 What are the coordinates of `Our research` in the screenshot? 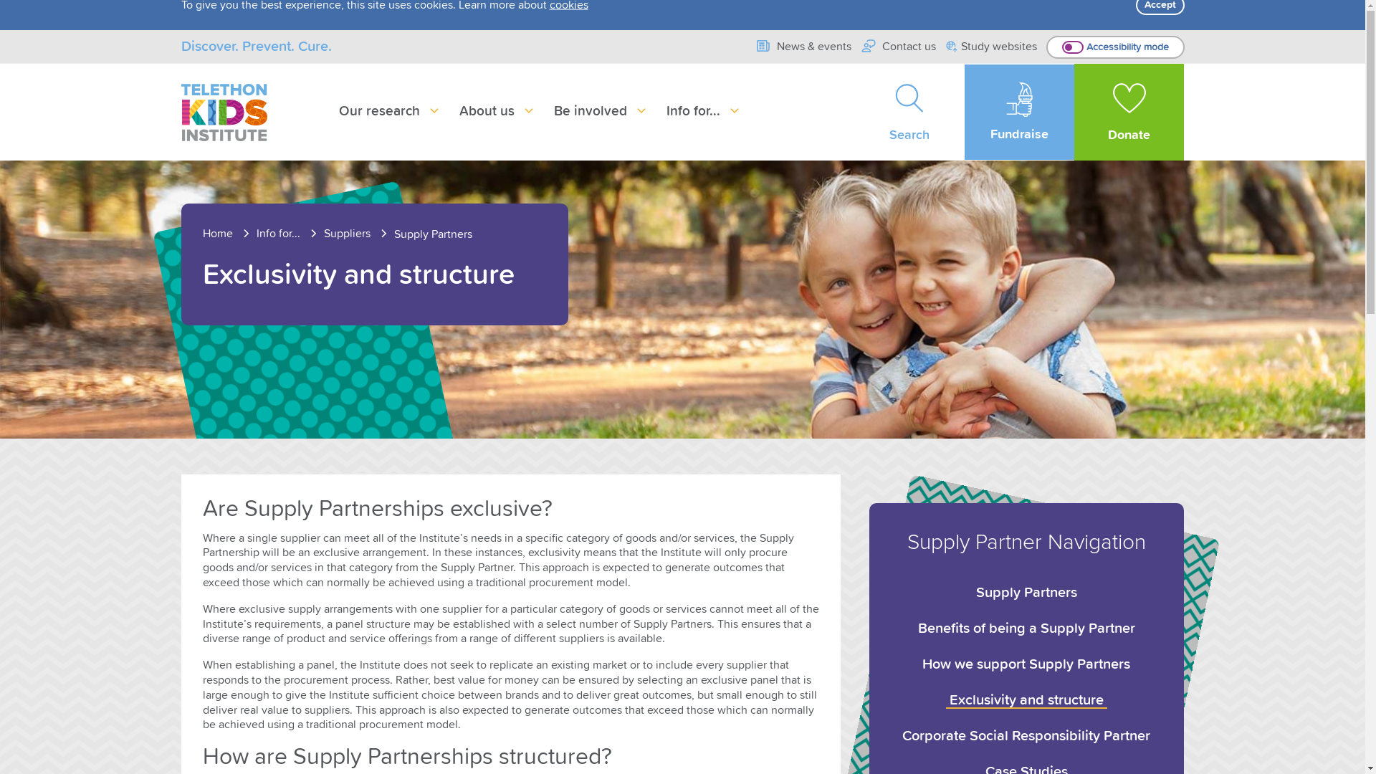 It's located at (390, 112).